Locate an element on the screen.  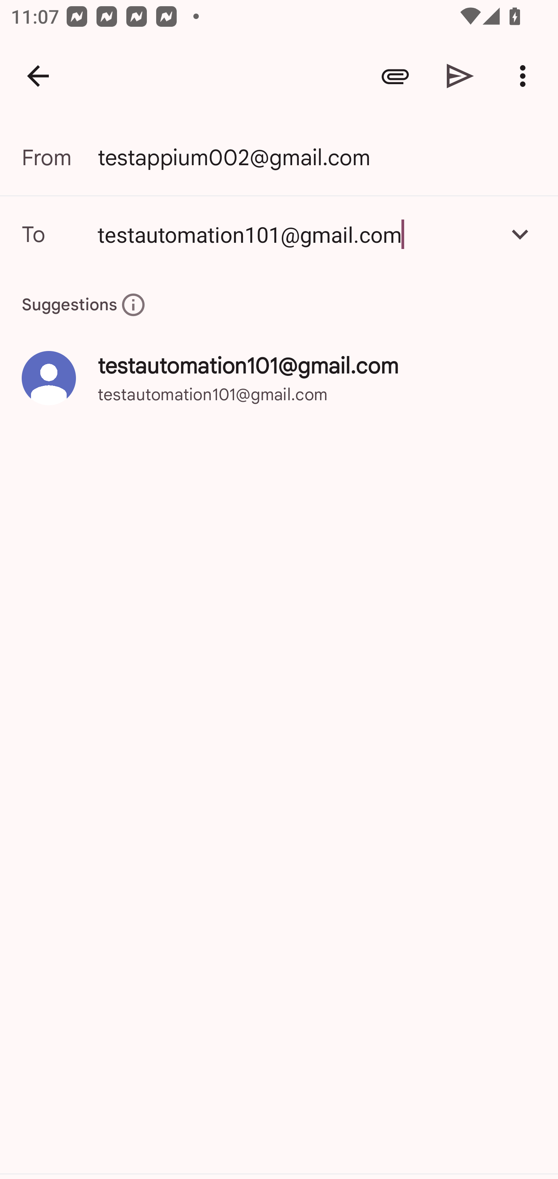
More options is located at coordinates (525, 76).